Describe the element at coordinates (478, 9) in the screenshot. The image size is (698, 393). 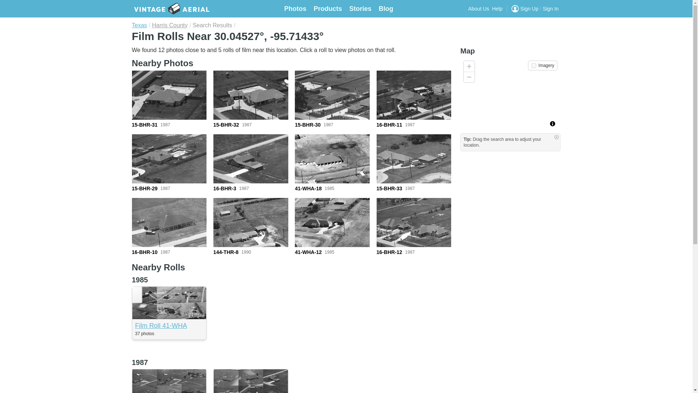
I see `About Us` at that location.